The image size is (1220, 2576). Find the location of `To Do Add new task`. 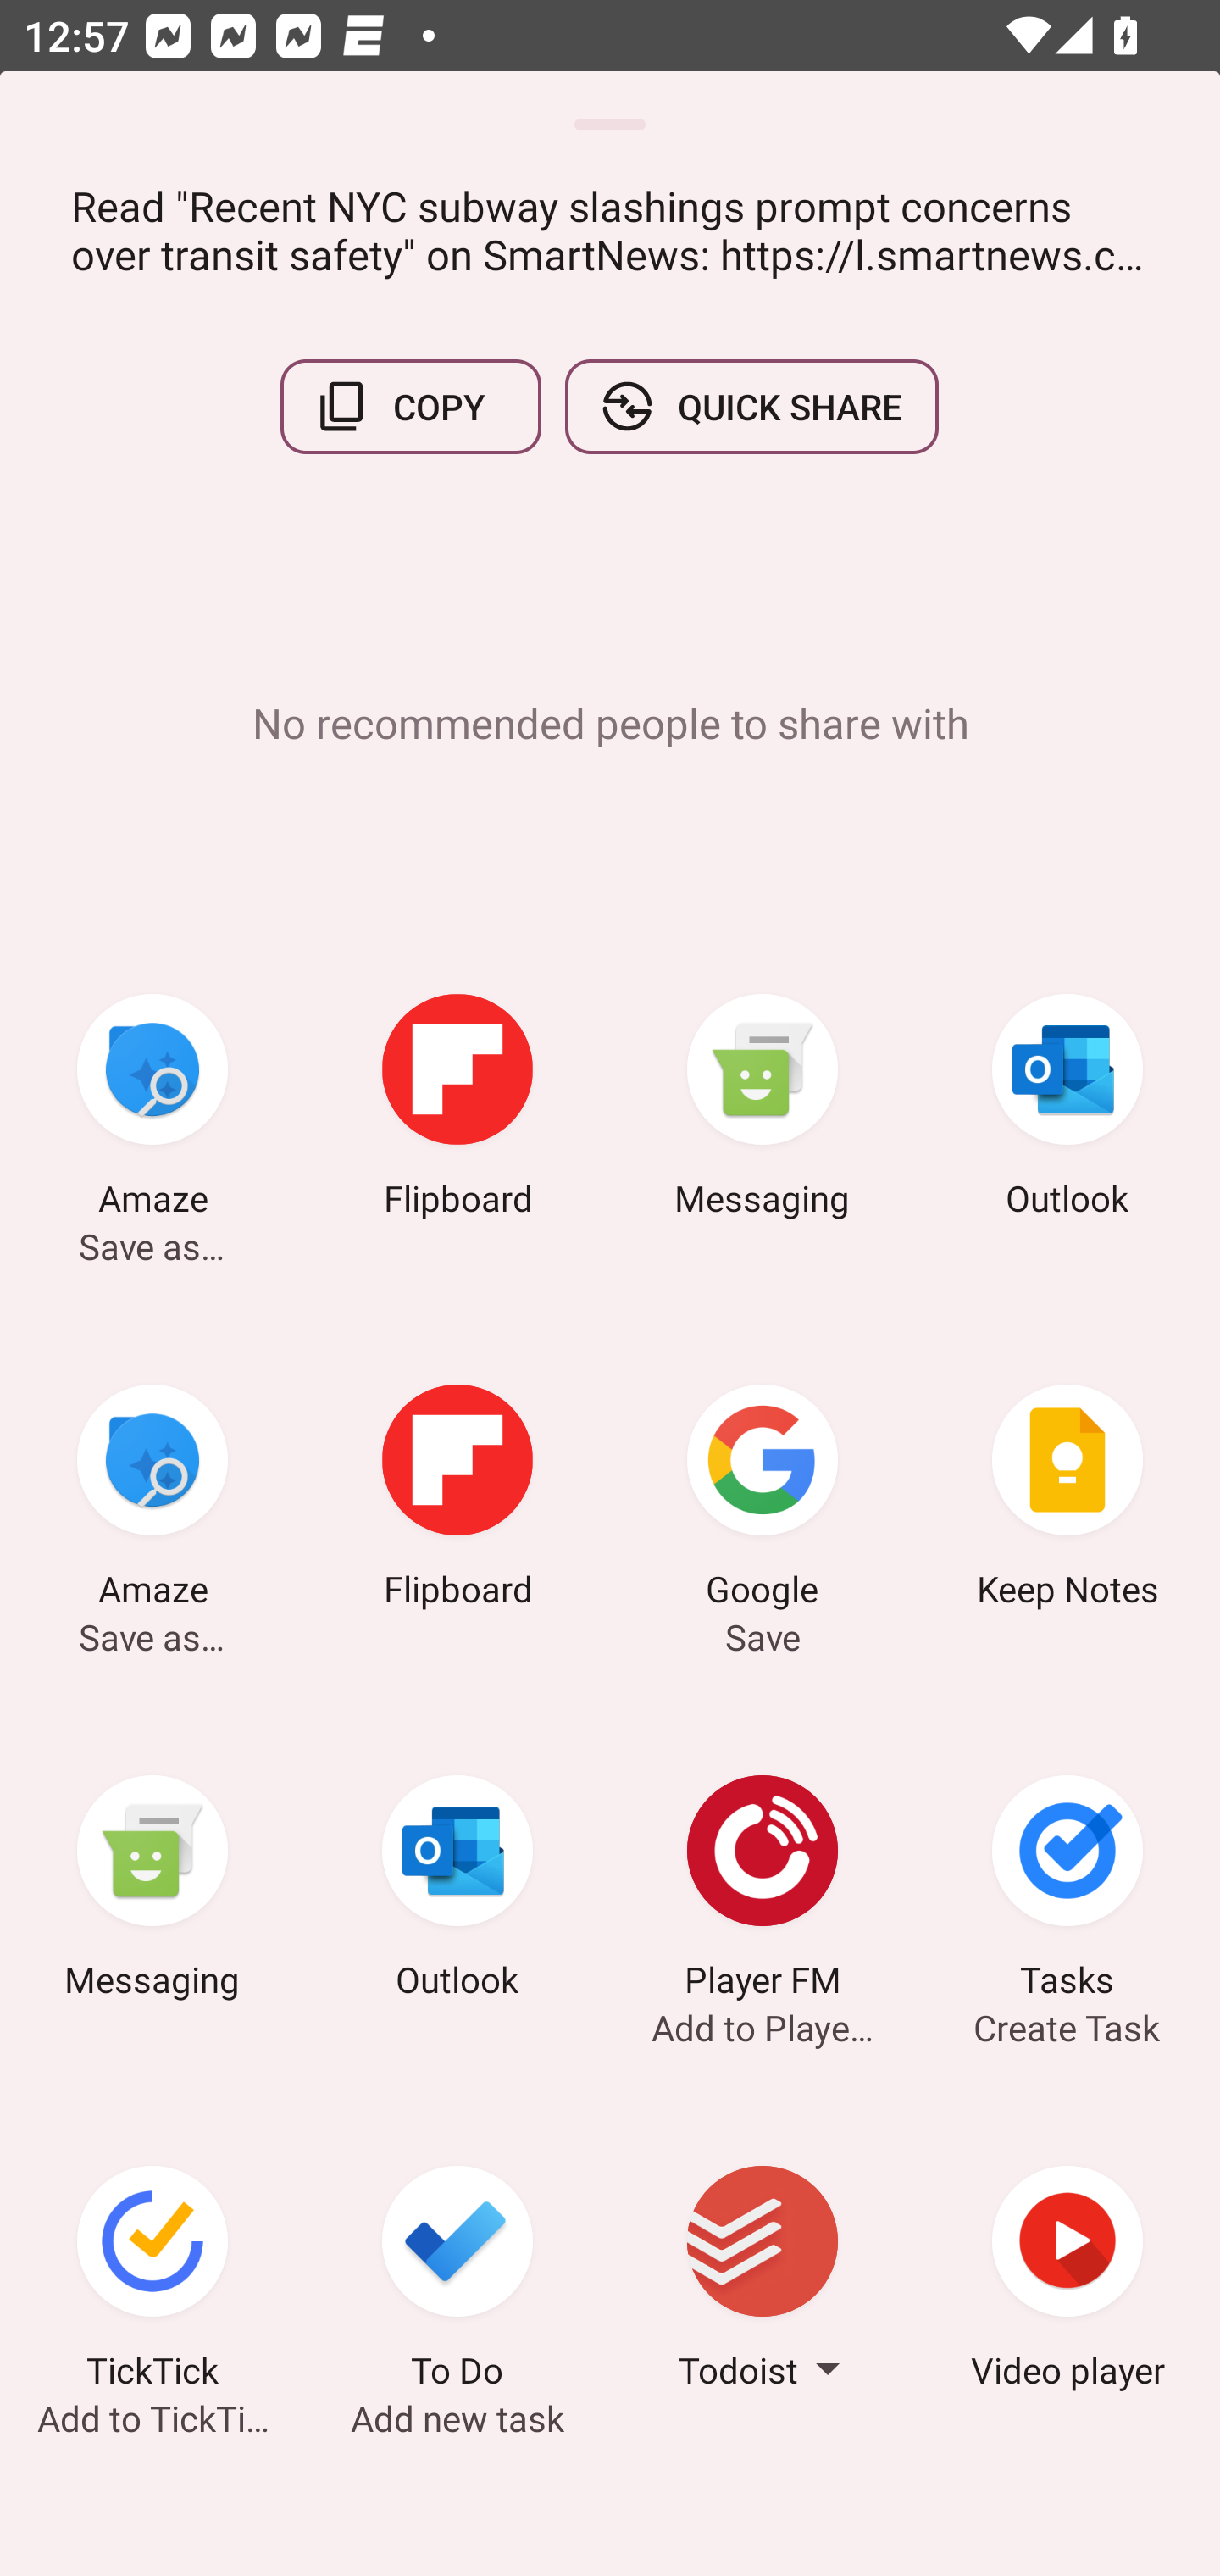

To Do Add new task is located at coordinates (457, 2282).